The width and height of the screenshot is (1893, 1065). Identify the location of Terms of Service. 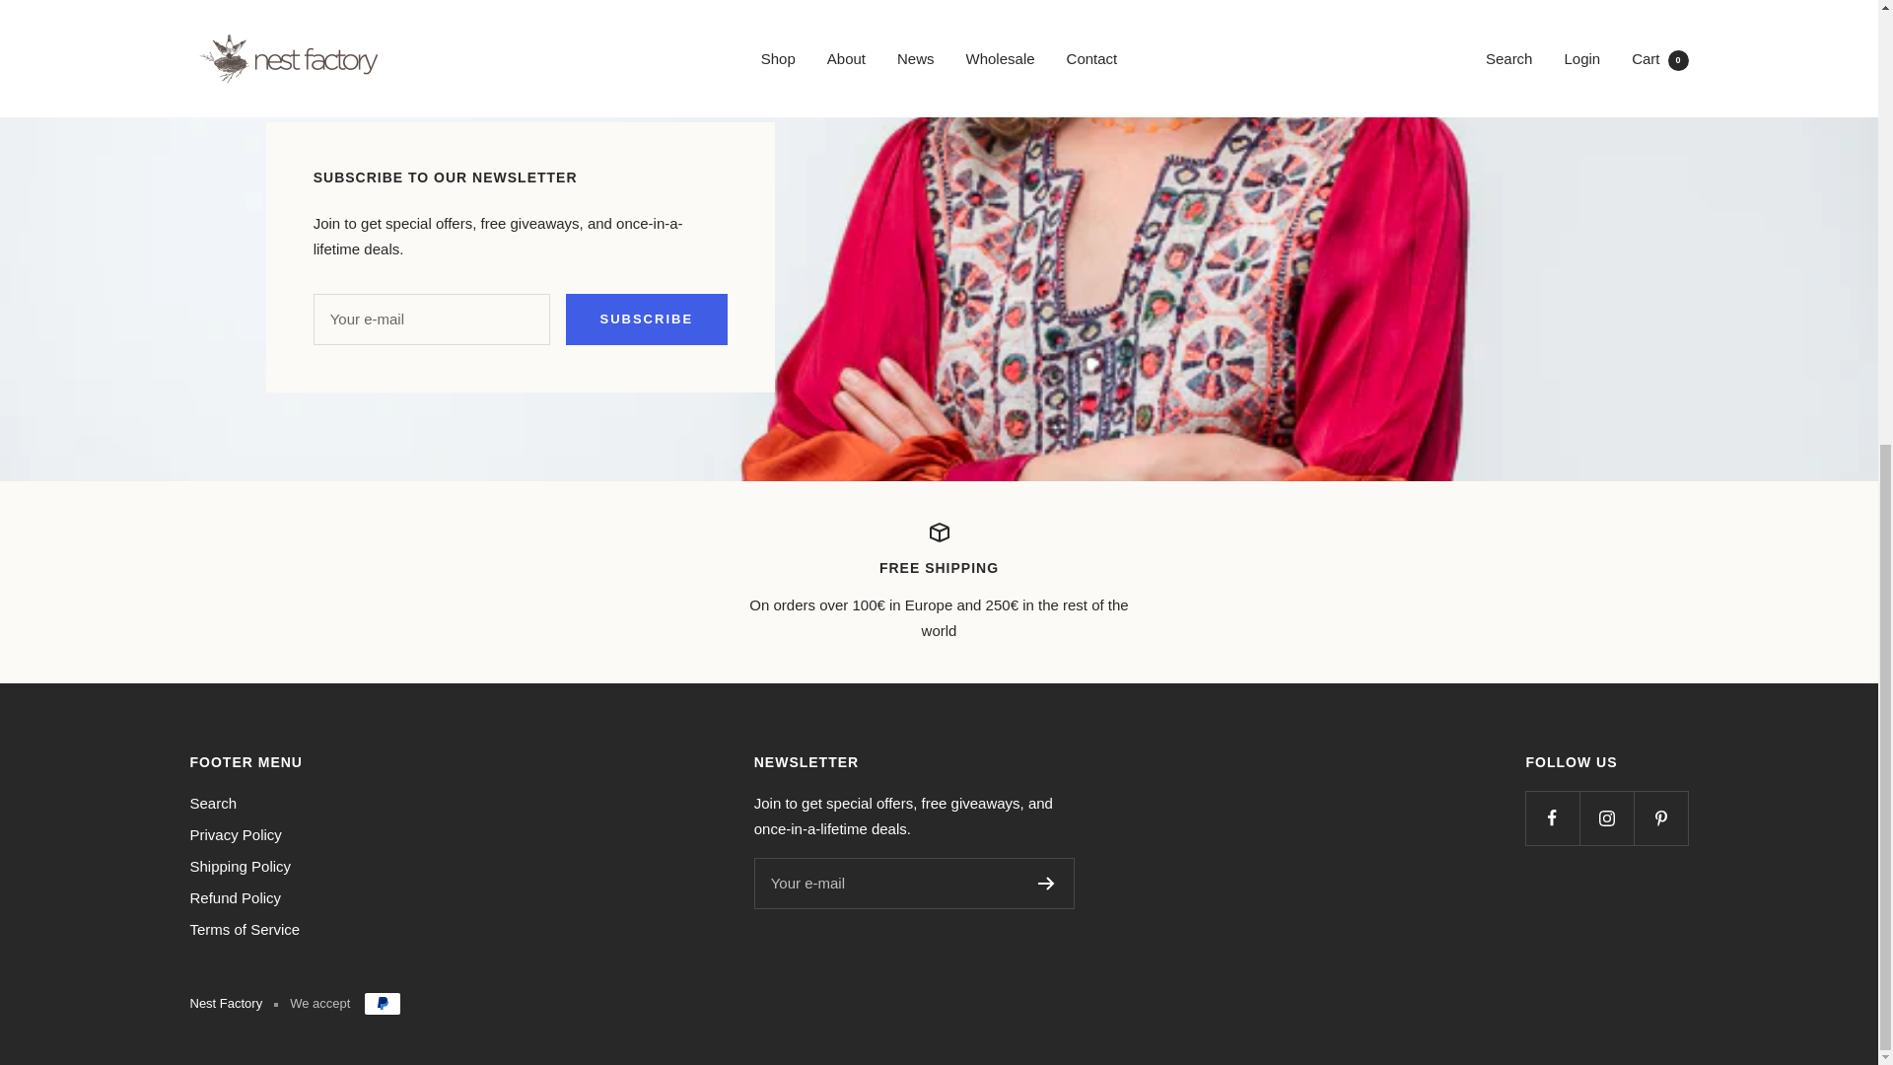
(245, 929).